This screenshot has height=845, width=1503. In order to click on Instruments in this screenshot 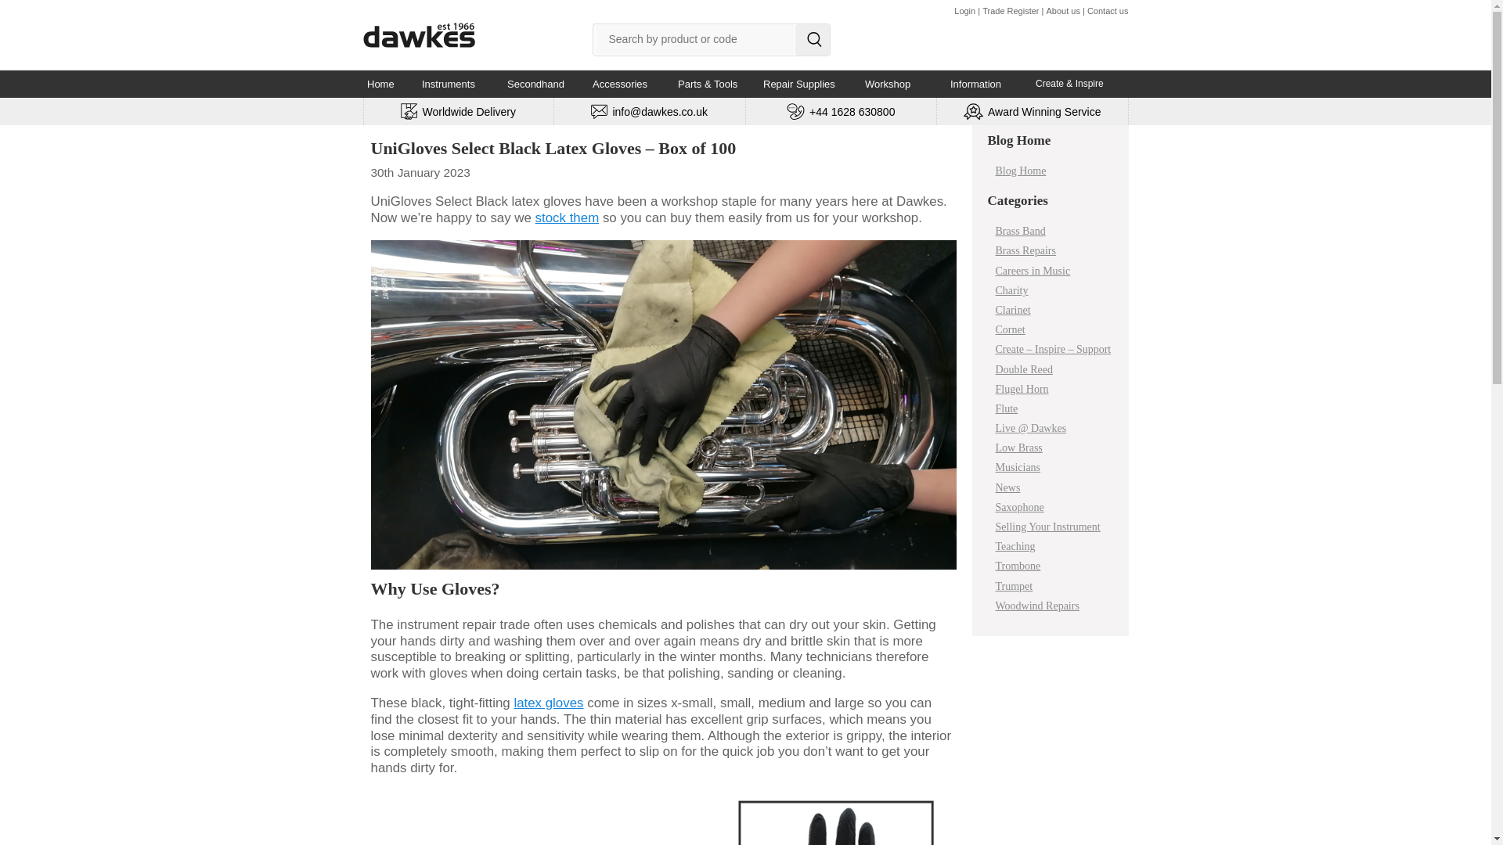, I will do `click(457, 84)`.